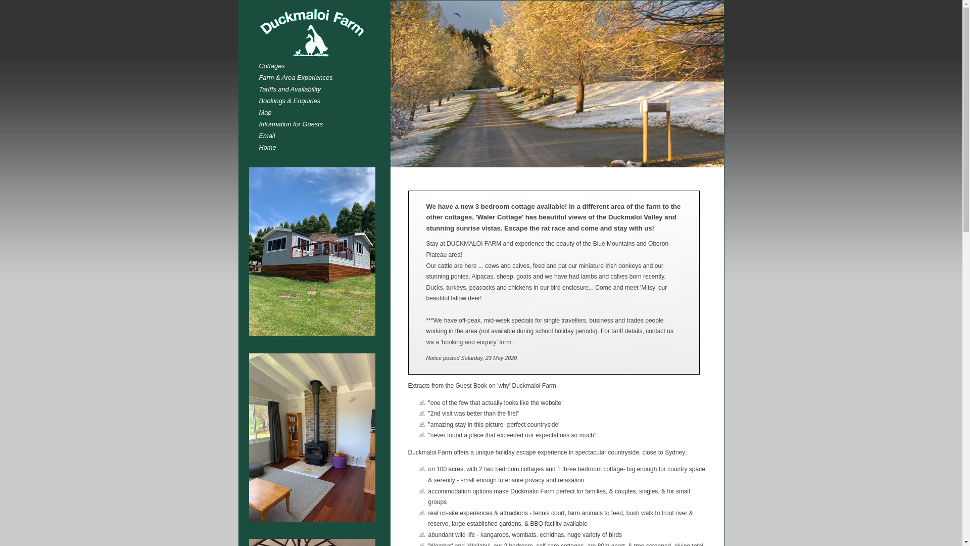  What do you see at coordinates (317, 89) in the screenshot?
I see `Tariffs and Availability` at bounding box center [317, 89].